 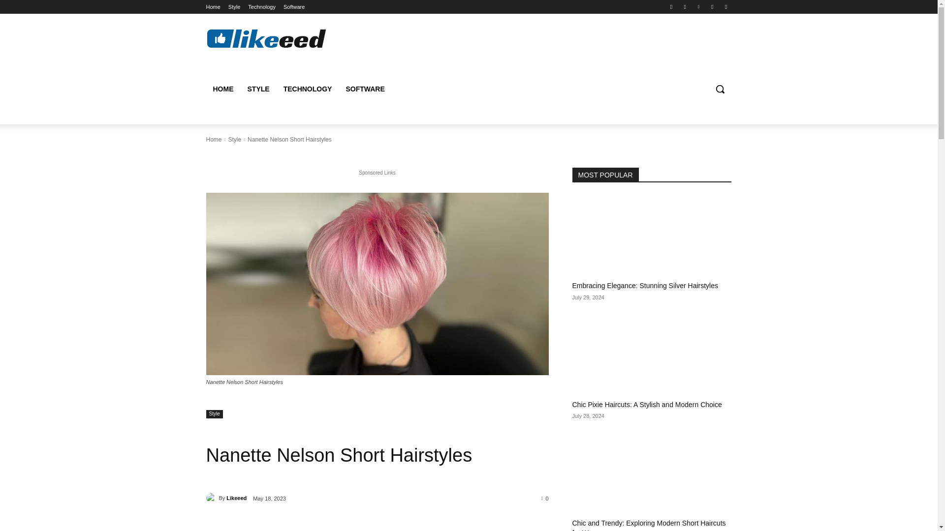 I want to click on STYLE, so click(x=258, y=88).